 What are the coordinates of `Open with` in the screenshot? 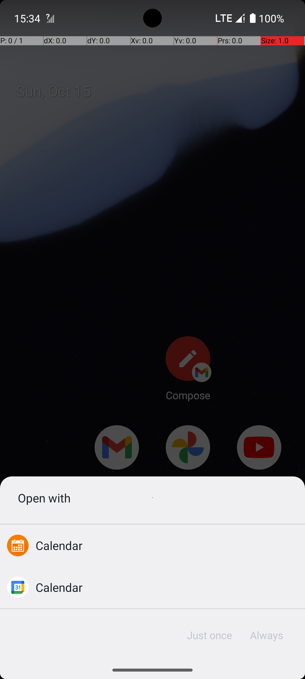 It's located at (152, 498).